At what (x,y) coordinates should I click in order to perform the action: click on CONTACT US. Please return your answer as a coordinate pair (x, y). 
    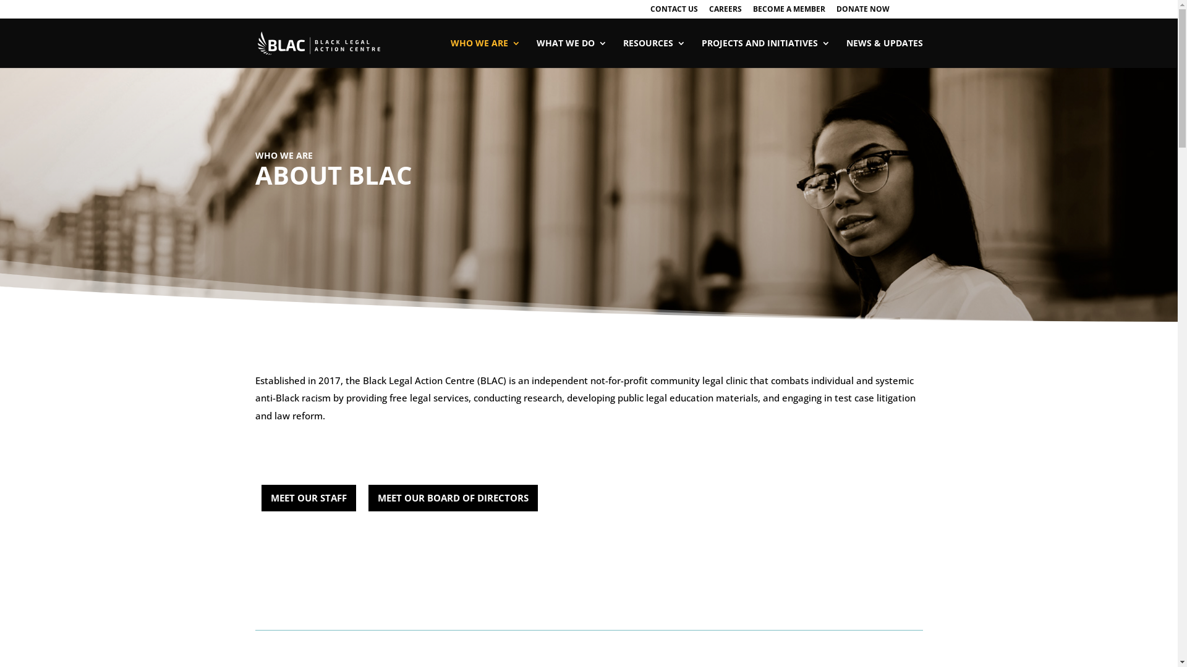
    Looking at the image, I should click on (674, 12).